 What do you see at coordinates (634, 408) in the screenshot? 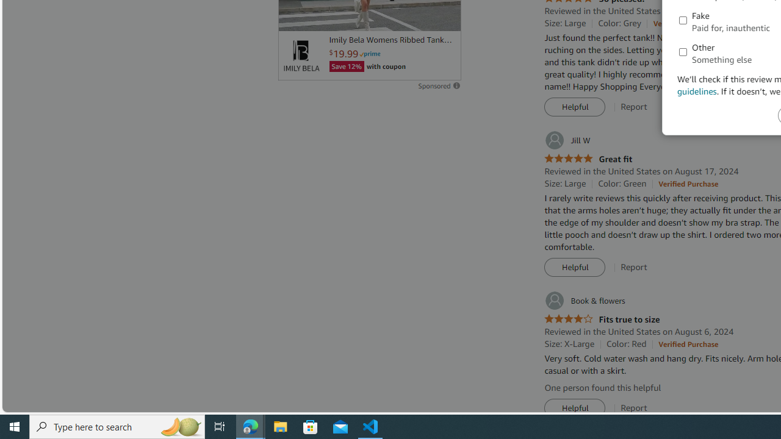
I see `Report` at bounding box center [634, 408].